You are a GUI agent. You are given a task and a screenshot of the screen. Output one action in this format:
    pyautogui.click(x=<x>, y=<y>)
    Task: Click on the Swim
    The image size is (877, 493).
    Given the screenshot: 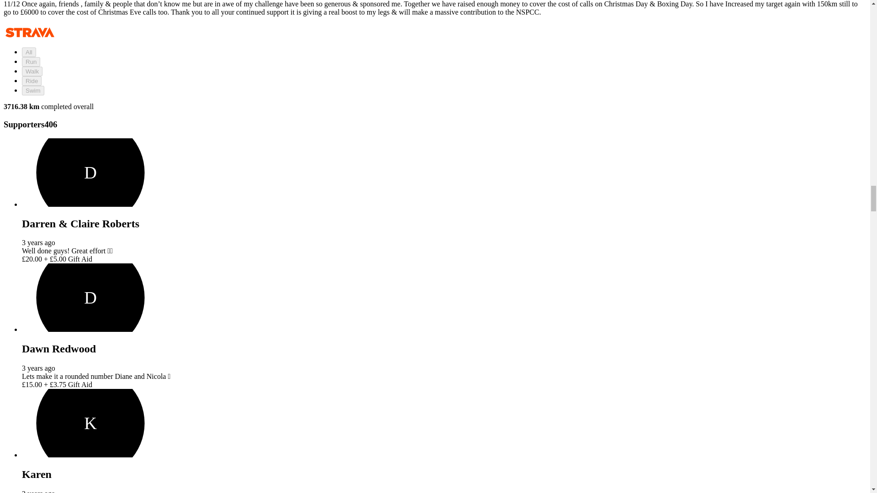 What is the action you would take?
    pyautogui.click(x=33, y=90)
    